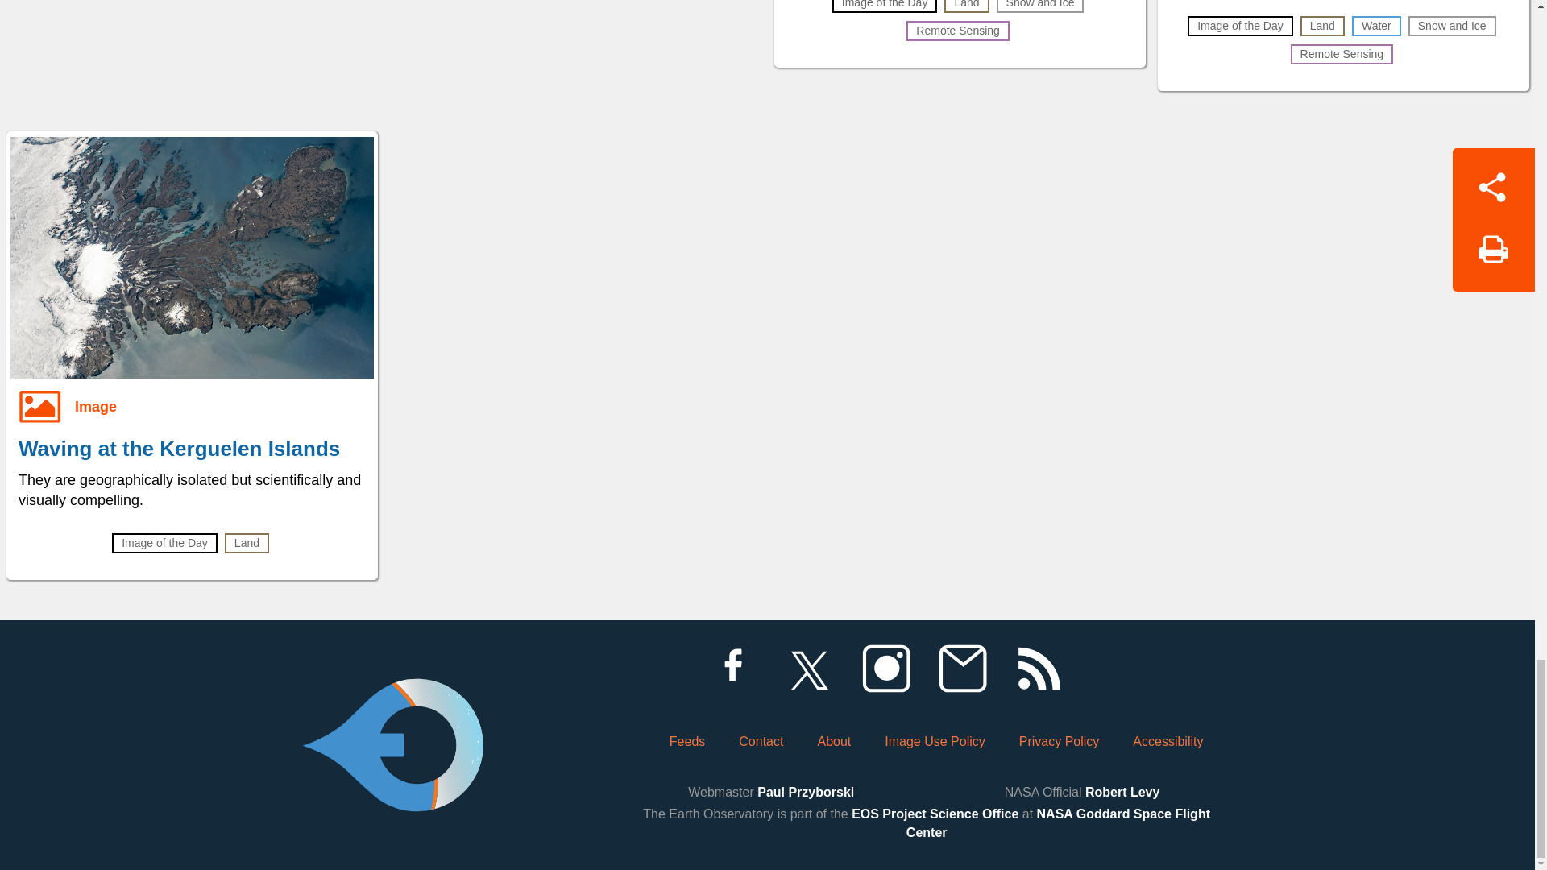 Image resolution: width=1547 pixels, height=870 pixels. What do you see at coordinates (732, 669) in the screenshot?
I see `Facebook` at bounding box center [732, 669].